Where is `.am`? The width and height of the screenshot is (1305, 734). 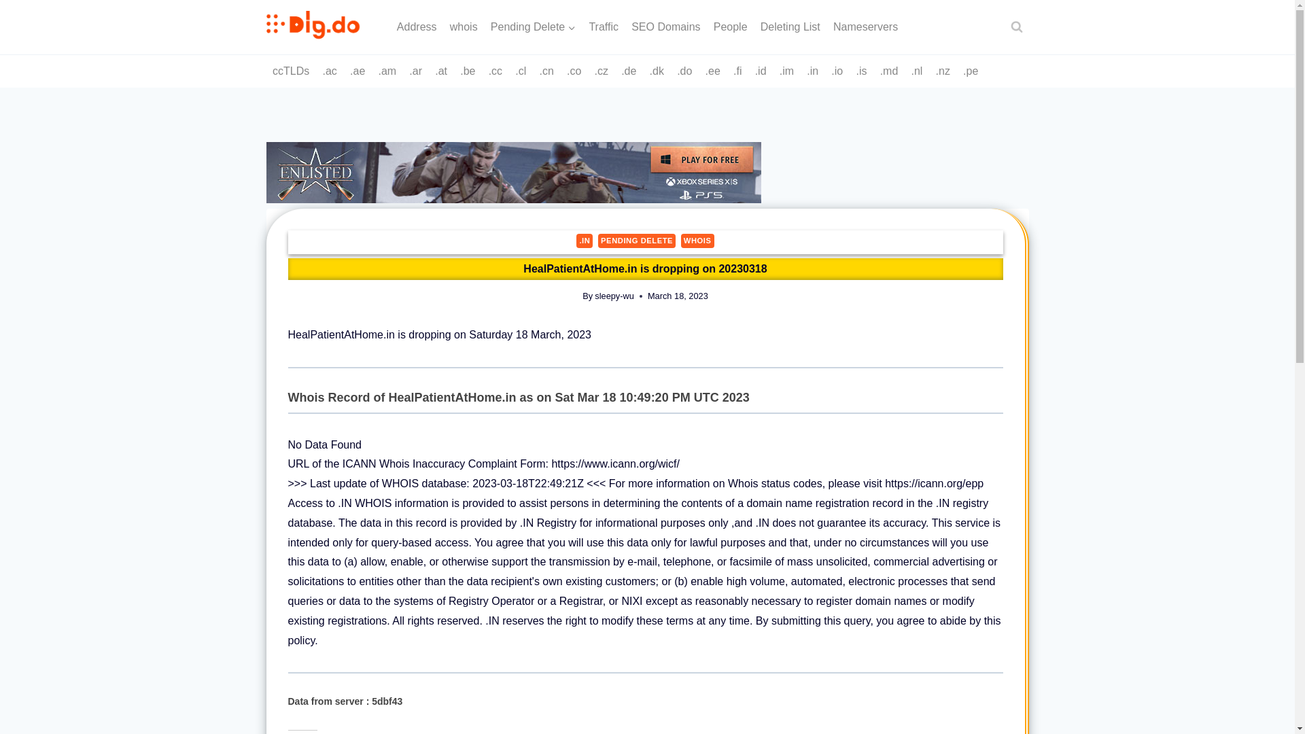 .am is located at coordinates (387, 71).